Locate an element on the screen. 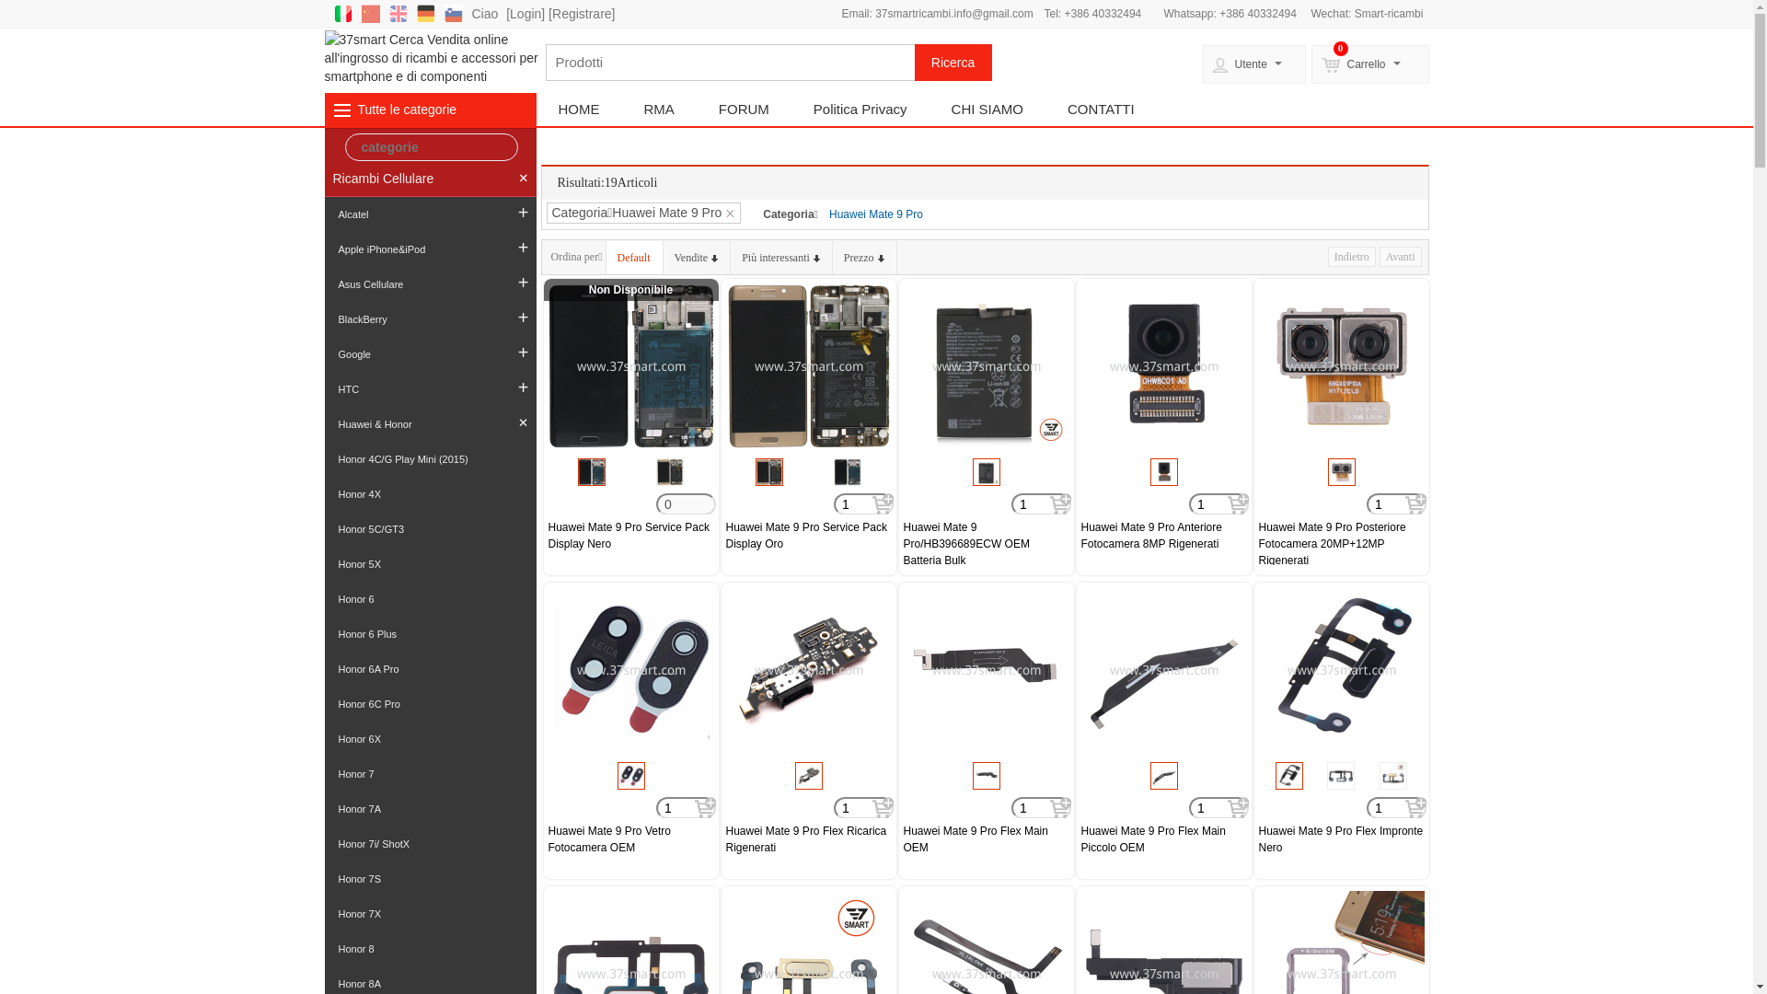 This screenshot has width=1767, height=994. FORUM is located at coordinates (744, 110).